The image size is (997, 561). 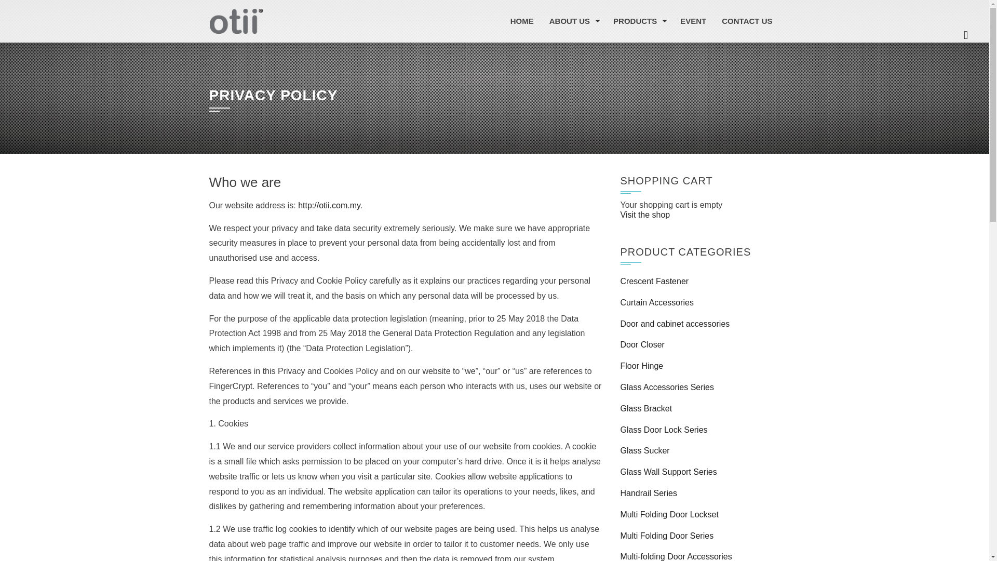 What do you see at coordinates (645, 215) in the screenshot?
I see `Visit Shop` at bounding box center [645, 215].